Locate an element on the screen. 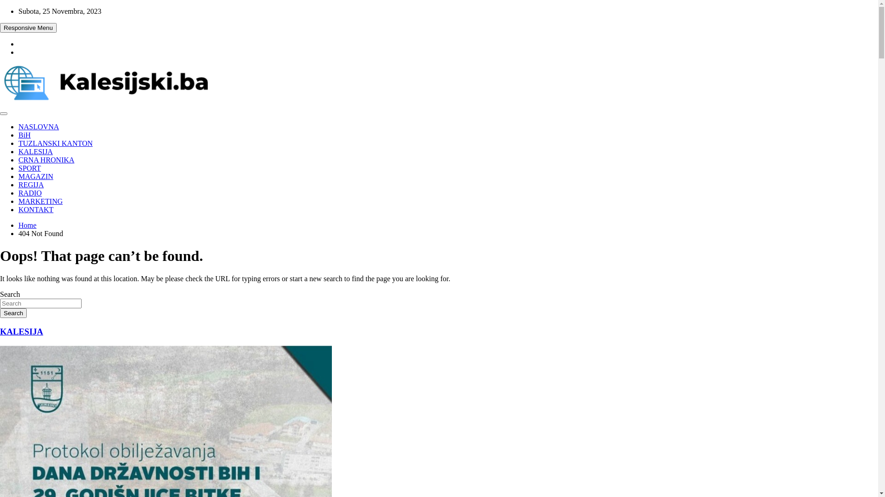  Home is located at coordinates (28, 225).